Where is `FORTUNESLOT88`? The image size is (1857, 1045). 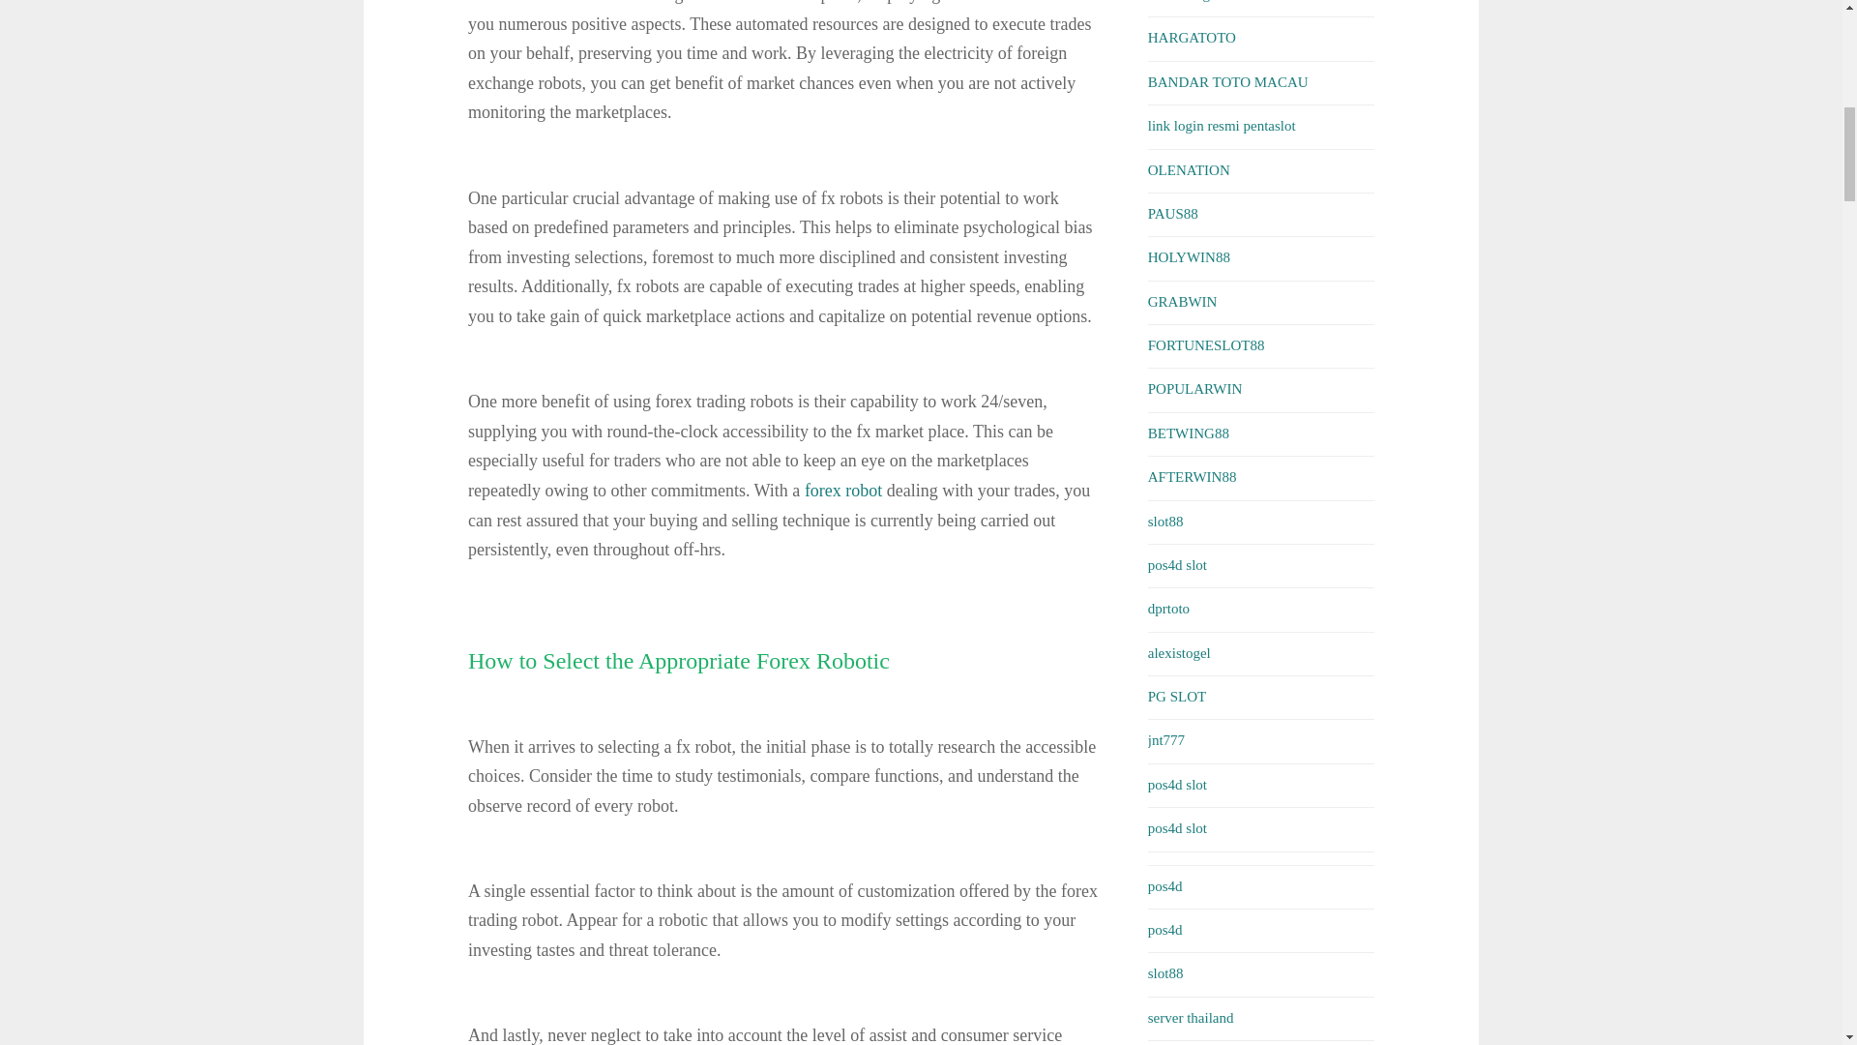
FORTUNESLOT88 is located at coordinates (1205, 344).